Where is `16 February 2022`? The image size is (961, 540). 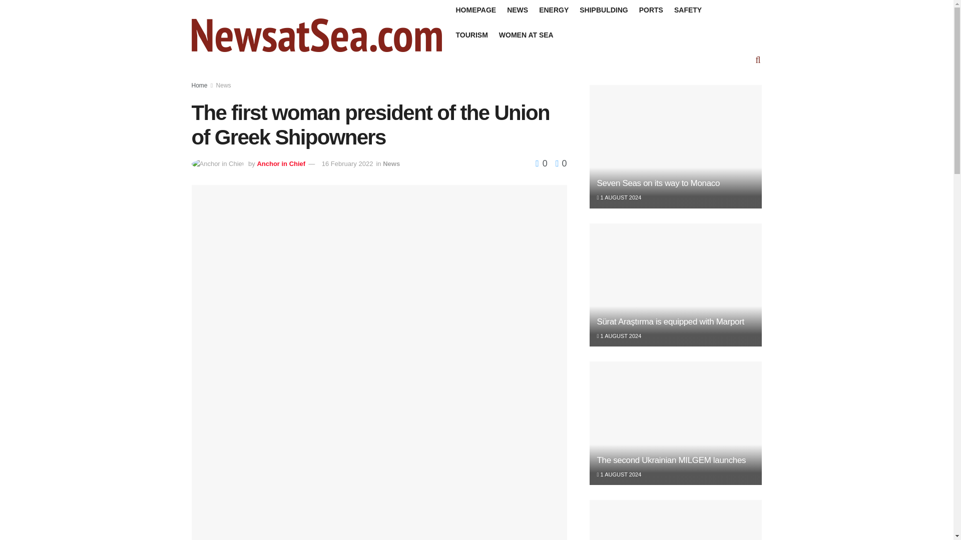
16 February 2022 is located at coordinates (347, 163).